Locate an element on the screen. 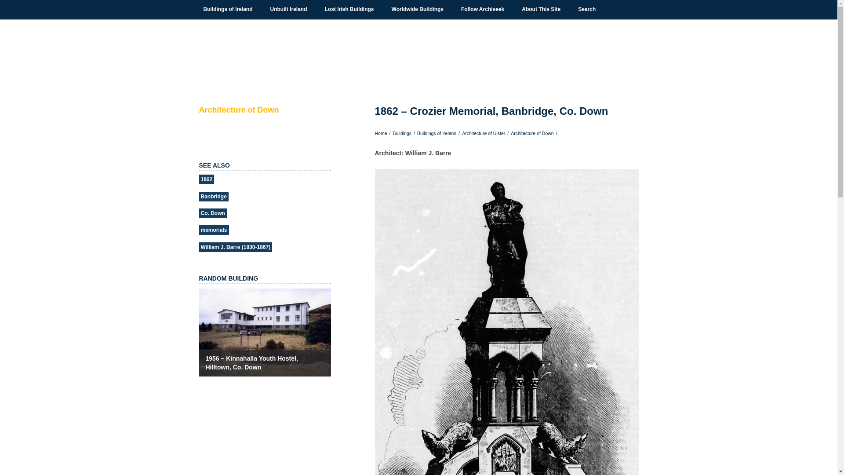 Image resolution: width=844 pixels, height=475 pixels. Worldwide Buildings is located at coordinates (418, 9).